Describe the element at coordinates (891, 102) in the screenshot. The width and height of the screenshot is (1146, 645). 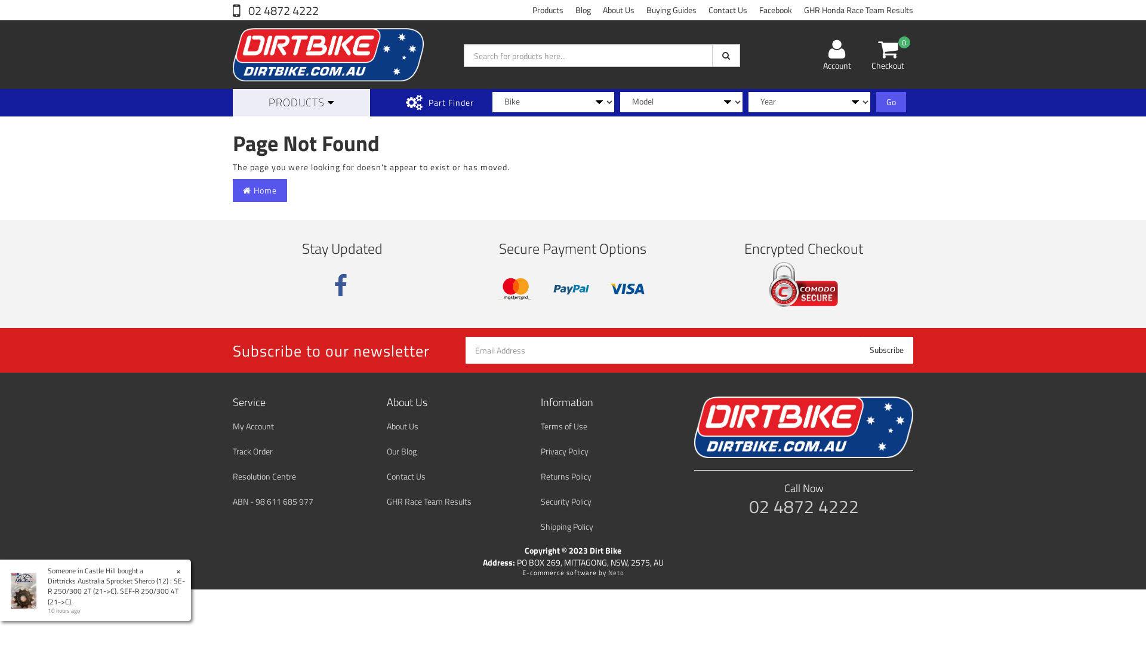
I see `Go` at that location.